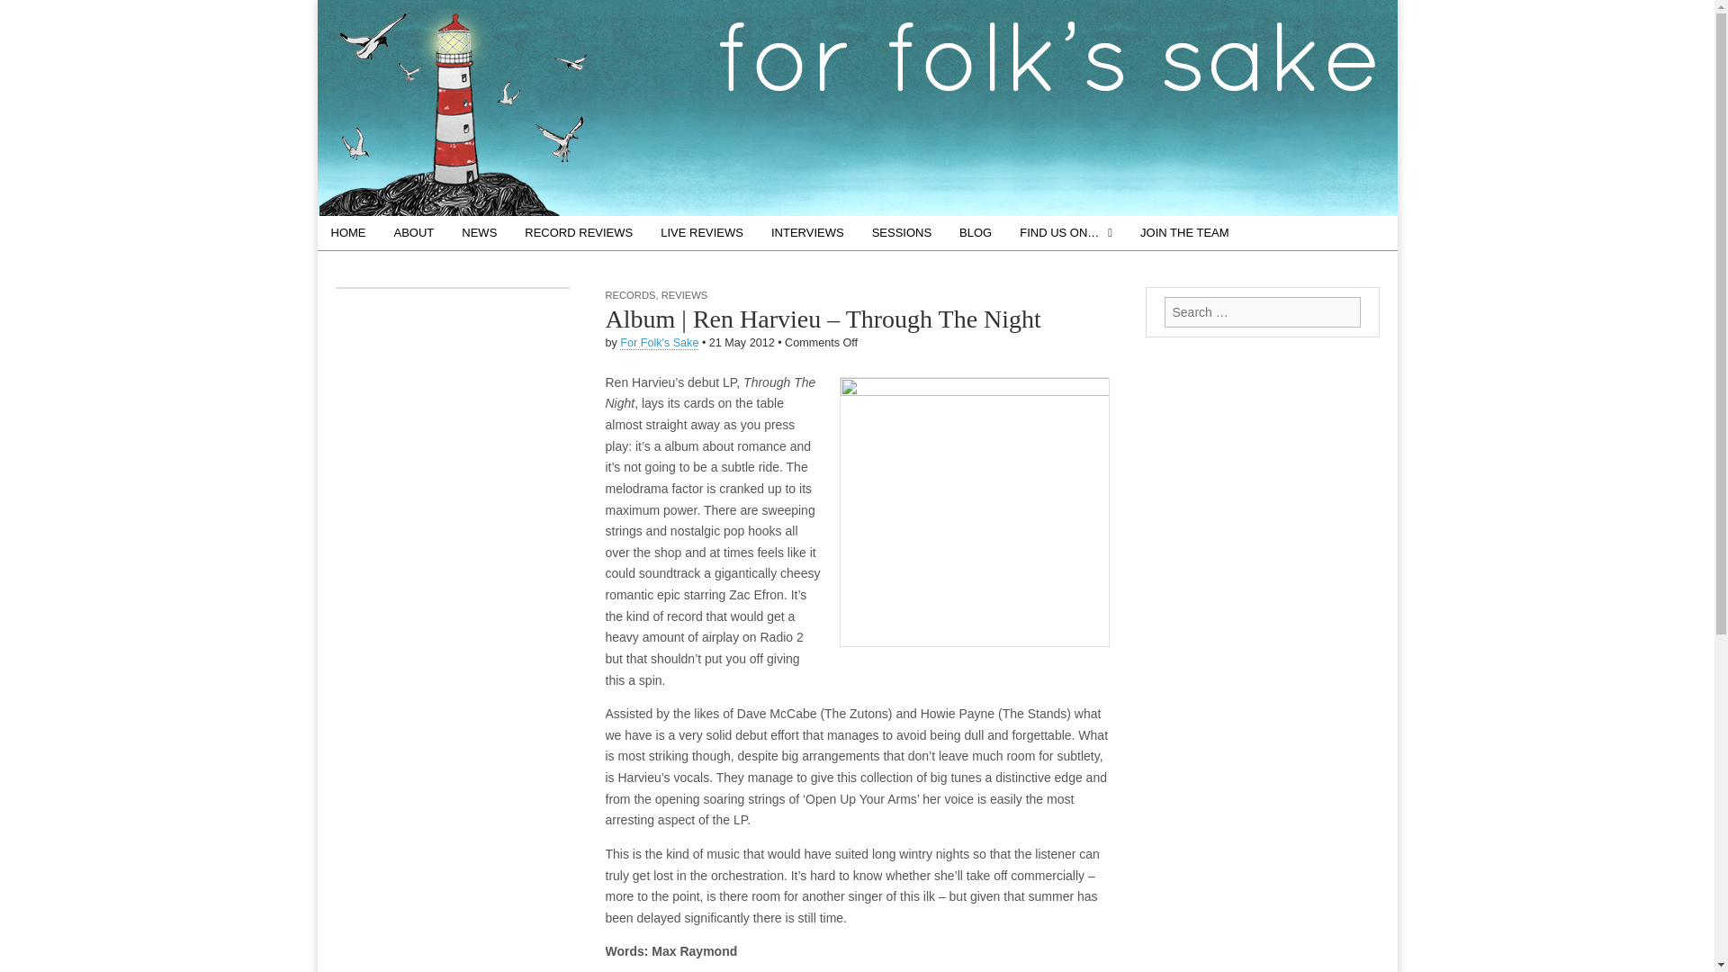 The height and width of the screenshot is (972, 1728). Describe the element at coordinates (27, 14) in the screenshot. I see `Search` at that location.